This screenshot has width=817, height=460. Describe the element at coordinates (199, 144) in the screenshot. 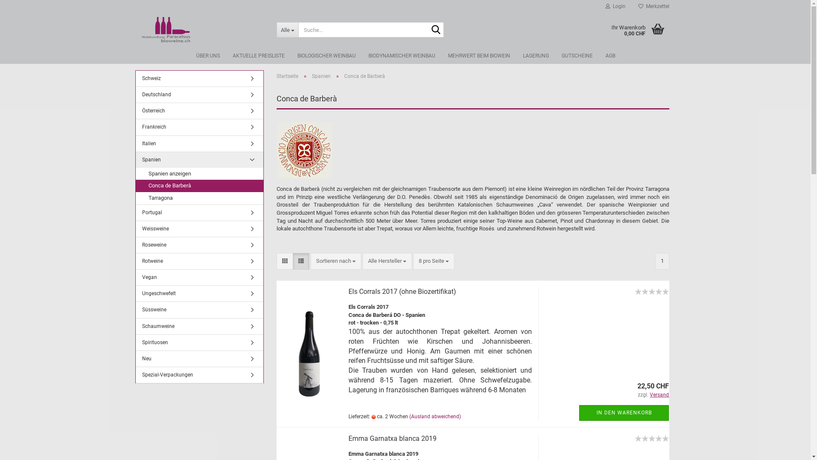

I see `Italien` at that location.